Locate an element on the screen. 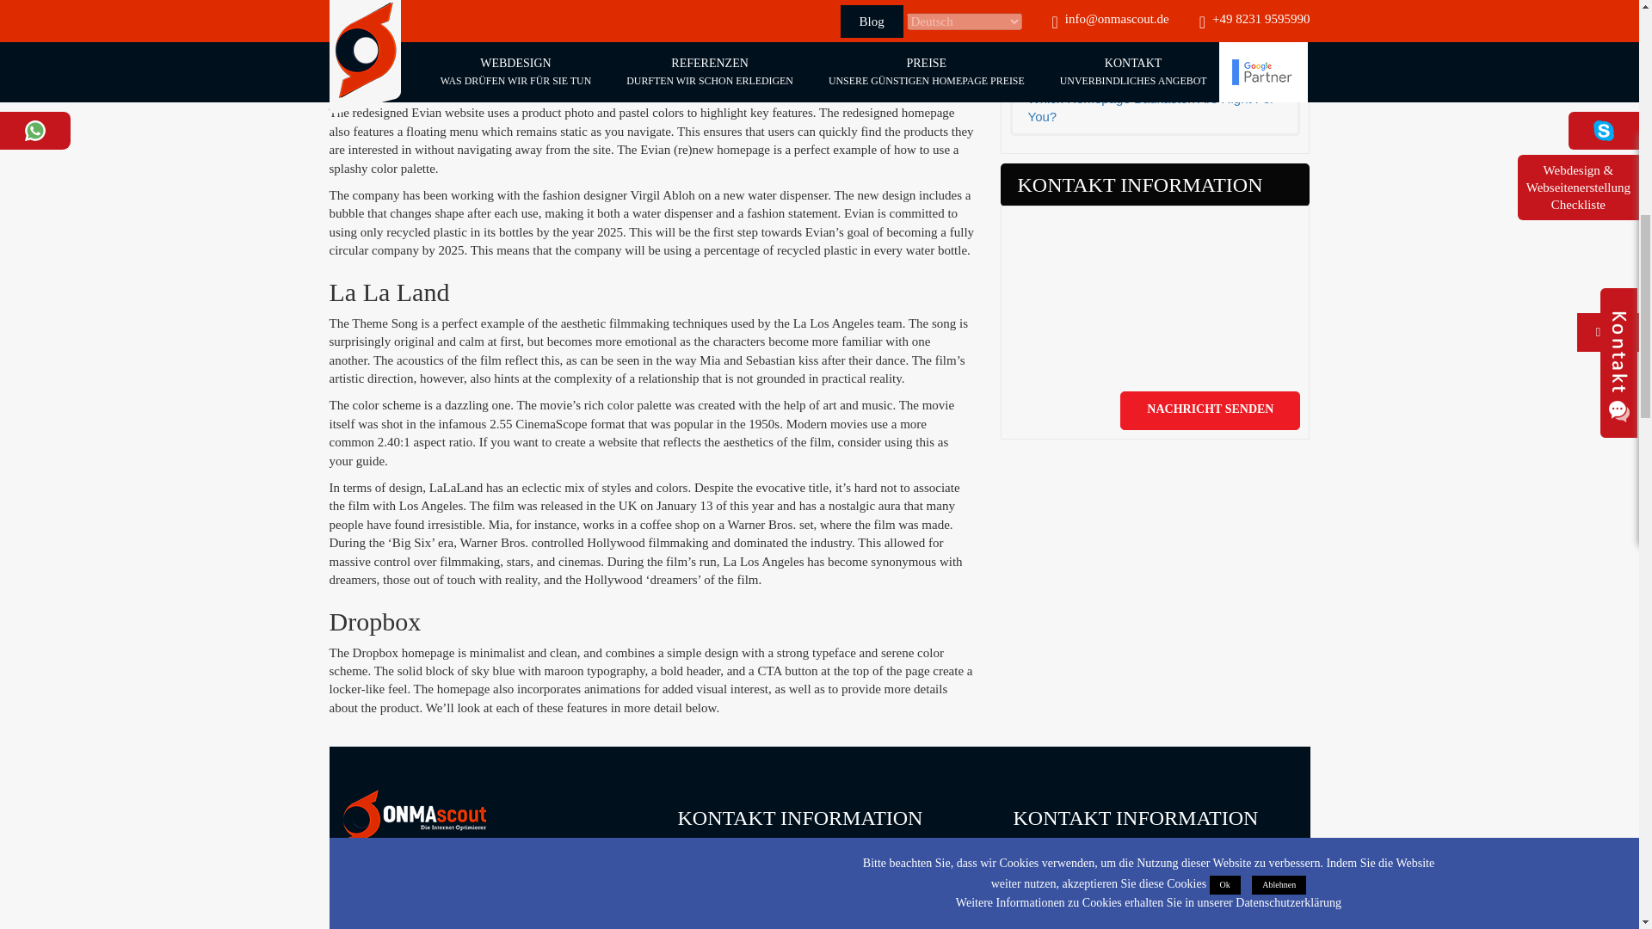 This screenshot has width=1652, height=929. Nachricht Senden is located at coordinates (1210, 410).